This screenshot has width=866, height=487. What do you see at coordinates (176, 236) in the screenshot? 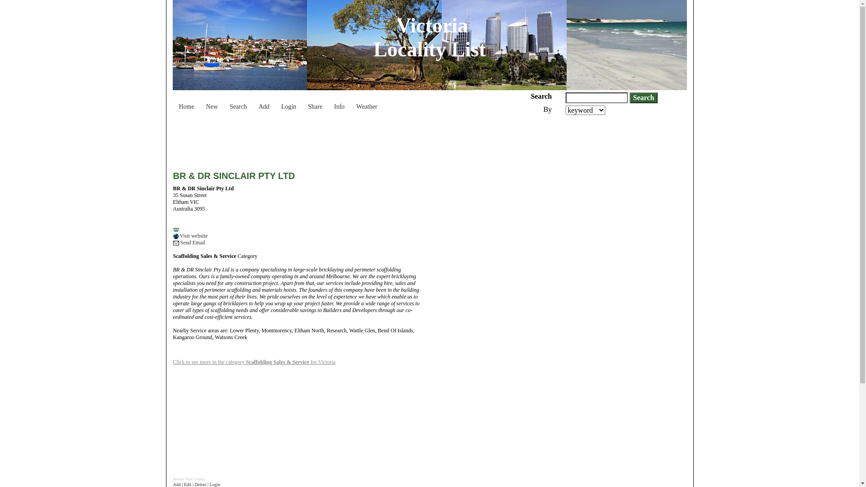
I see `Visit Website` at bounding box center [176, 236].